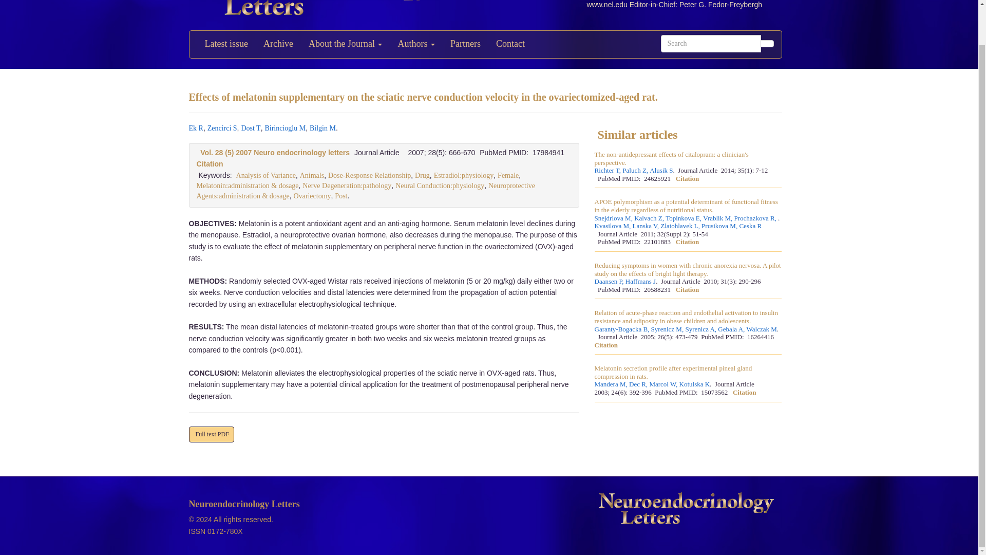  Describe the element at coordinates (226, 44) in the screenshot. I see `Latest issue` at that location.